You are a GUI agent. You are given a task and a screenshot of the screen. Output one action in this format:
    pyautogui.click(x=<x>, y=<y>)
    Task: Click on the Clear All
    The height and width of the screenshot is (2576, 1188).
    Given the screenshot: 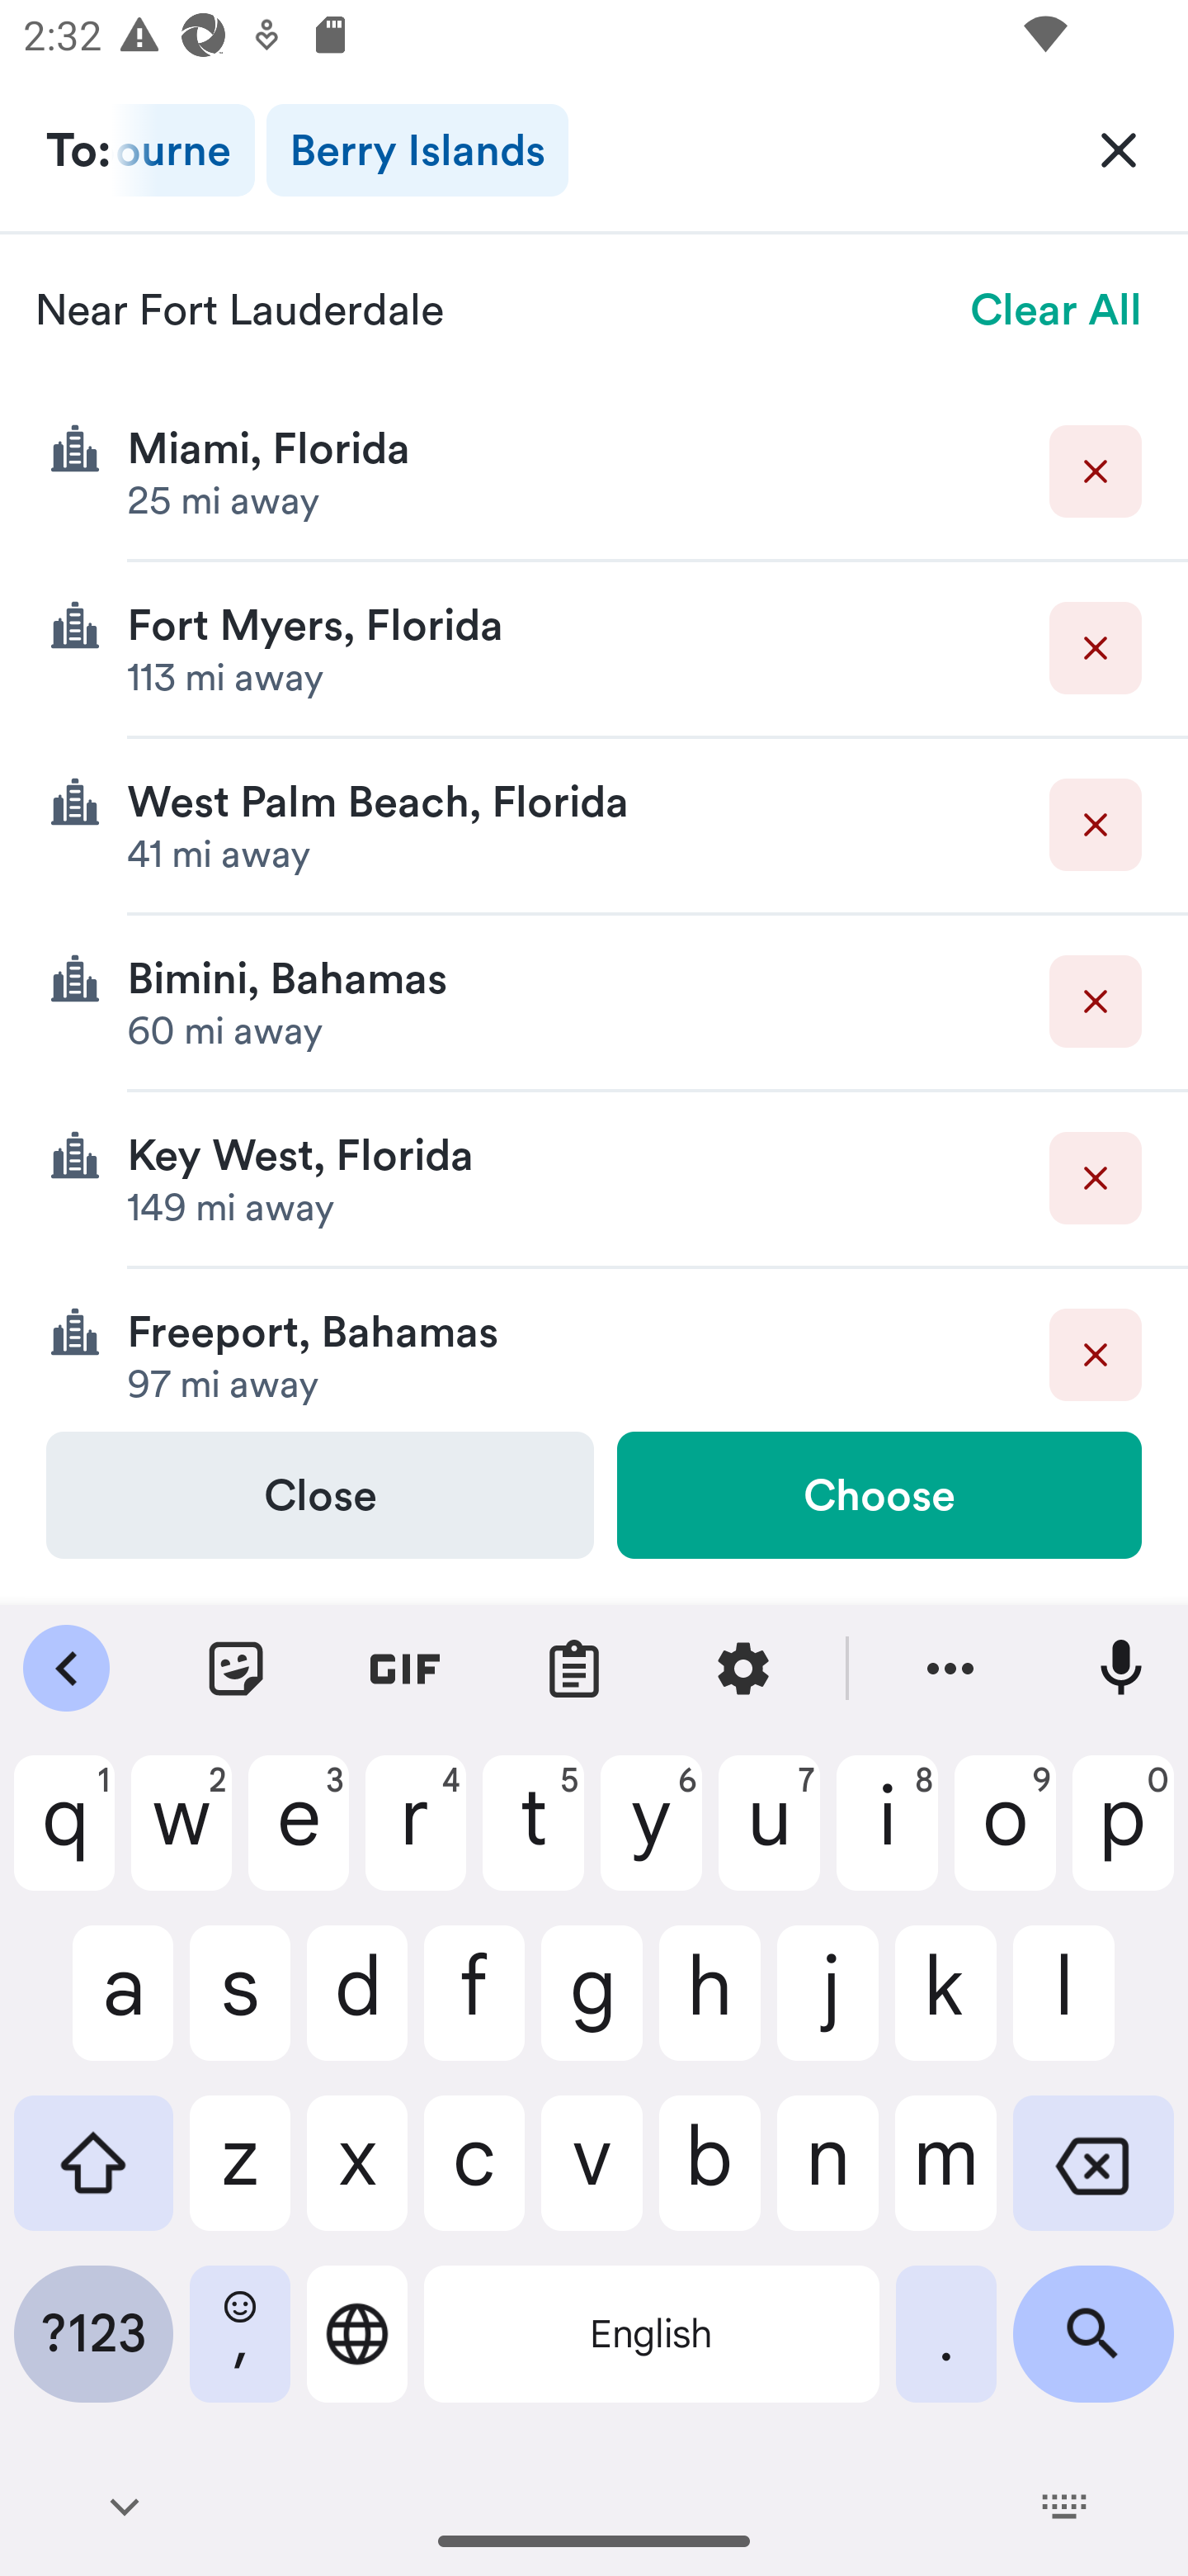 What is the action you would take?
    pyautogui.click(x=1119, y=149)
    